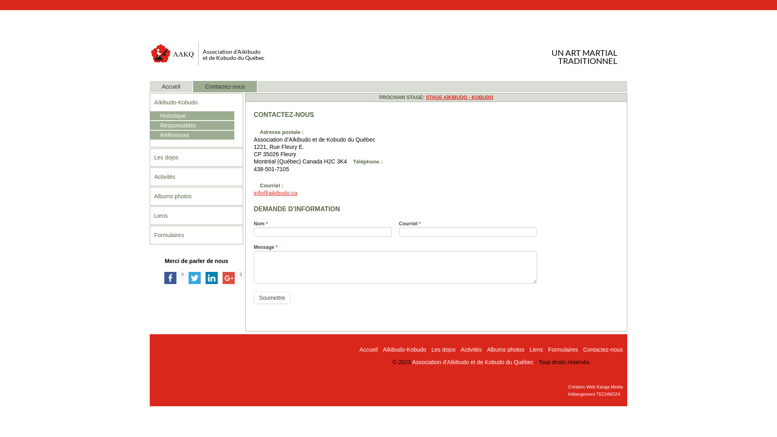 Image resolution: width=777 pixels, height=437 pixels. What do you see at coordinates (197, 216) in the screenshot?
I see `Liens` at bounding box center [197, 216].